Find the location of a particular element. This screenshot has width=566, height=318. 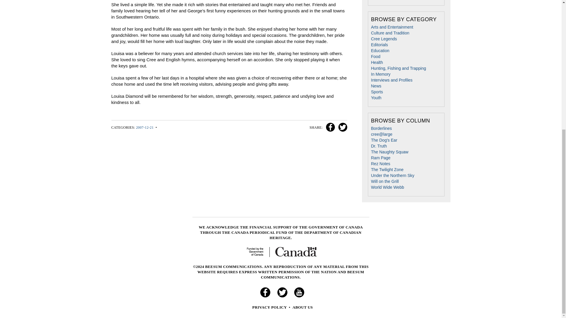

Culture and Tradition is located at coordinates (390, 33).